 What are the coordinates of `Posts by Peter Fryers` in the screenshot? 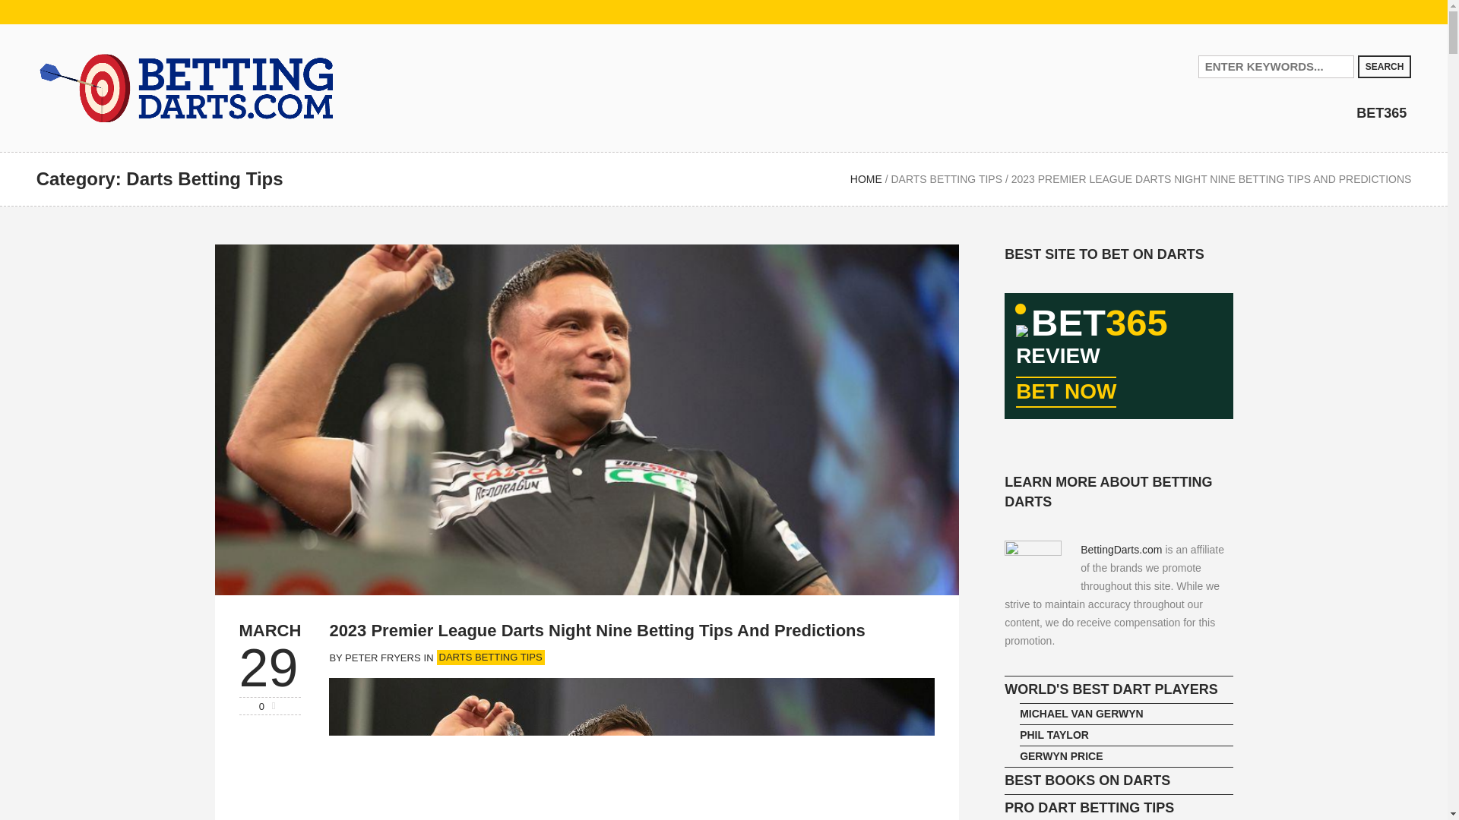 It's located at (381, 658).